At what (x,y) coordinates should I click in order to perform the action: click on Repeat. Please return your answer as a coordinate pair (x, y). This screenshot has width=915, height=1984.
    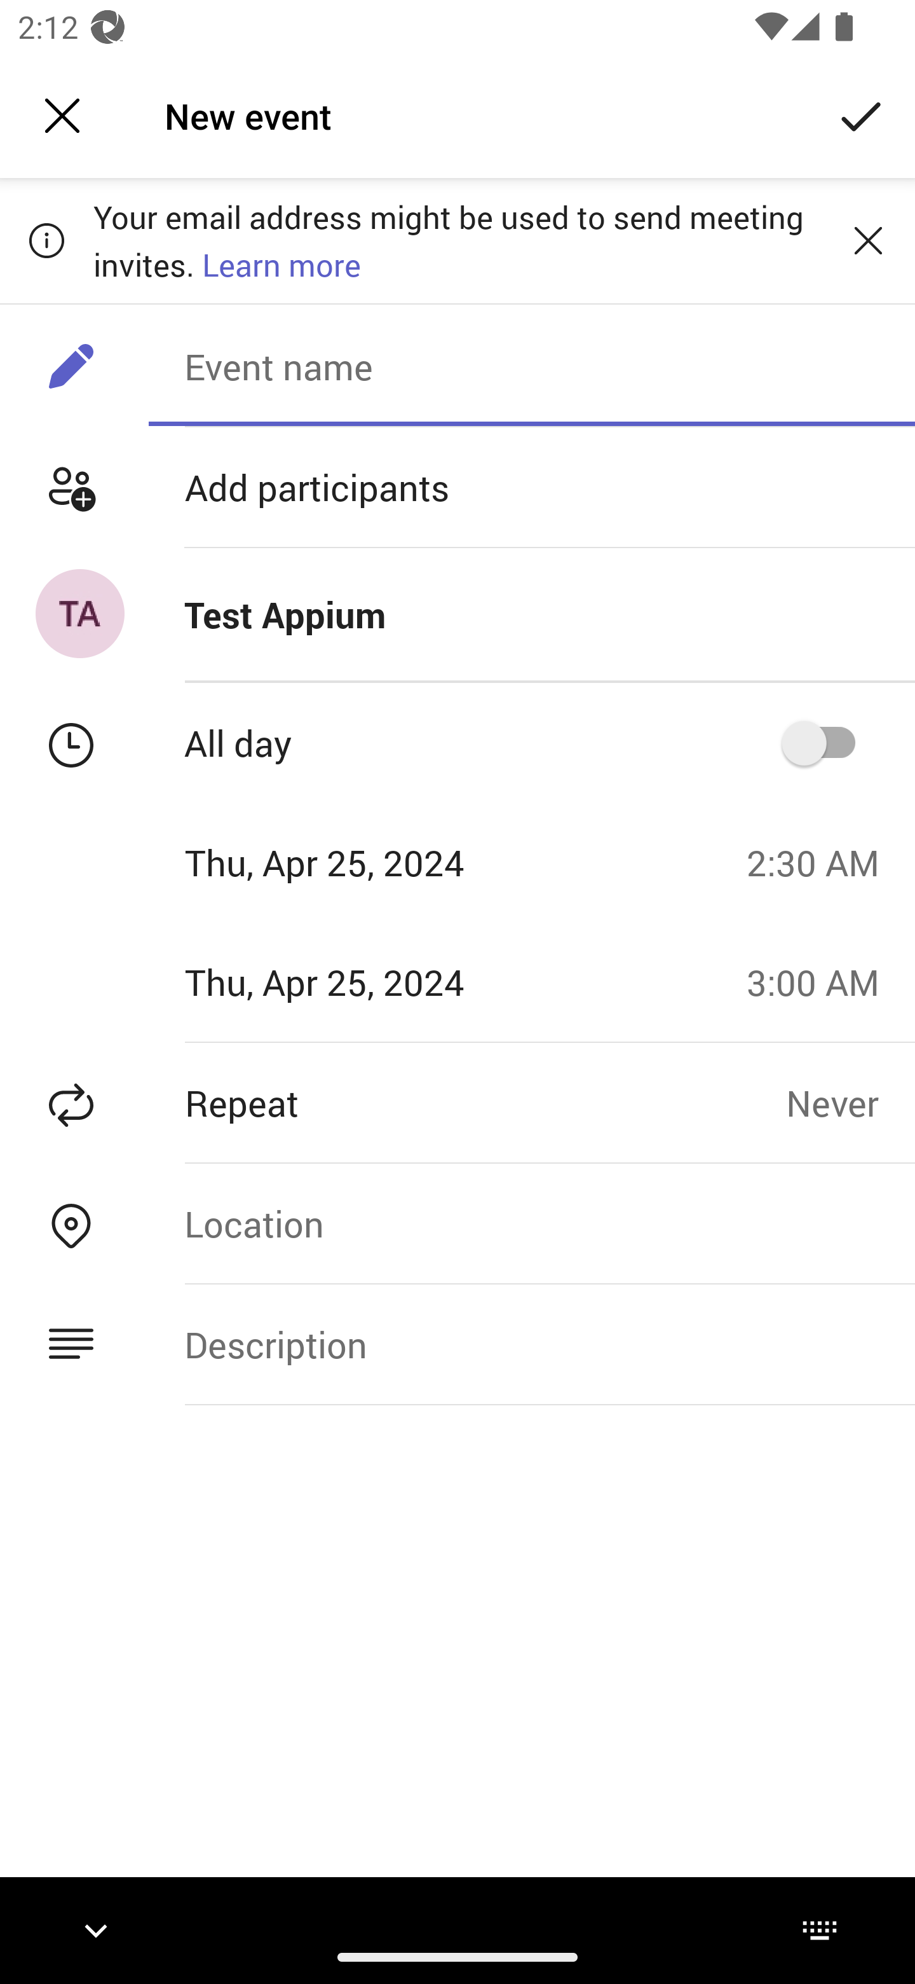
    Looking at the image, I should click on (393, 1103).